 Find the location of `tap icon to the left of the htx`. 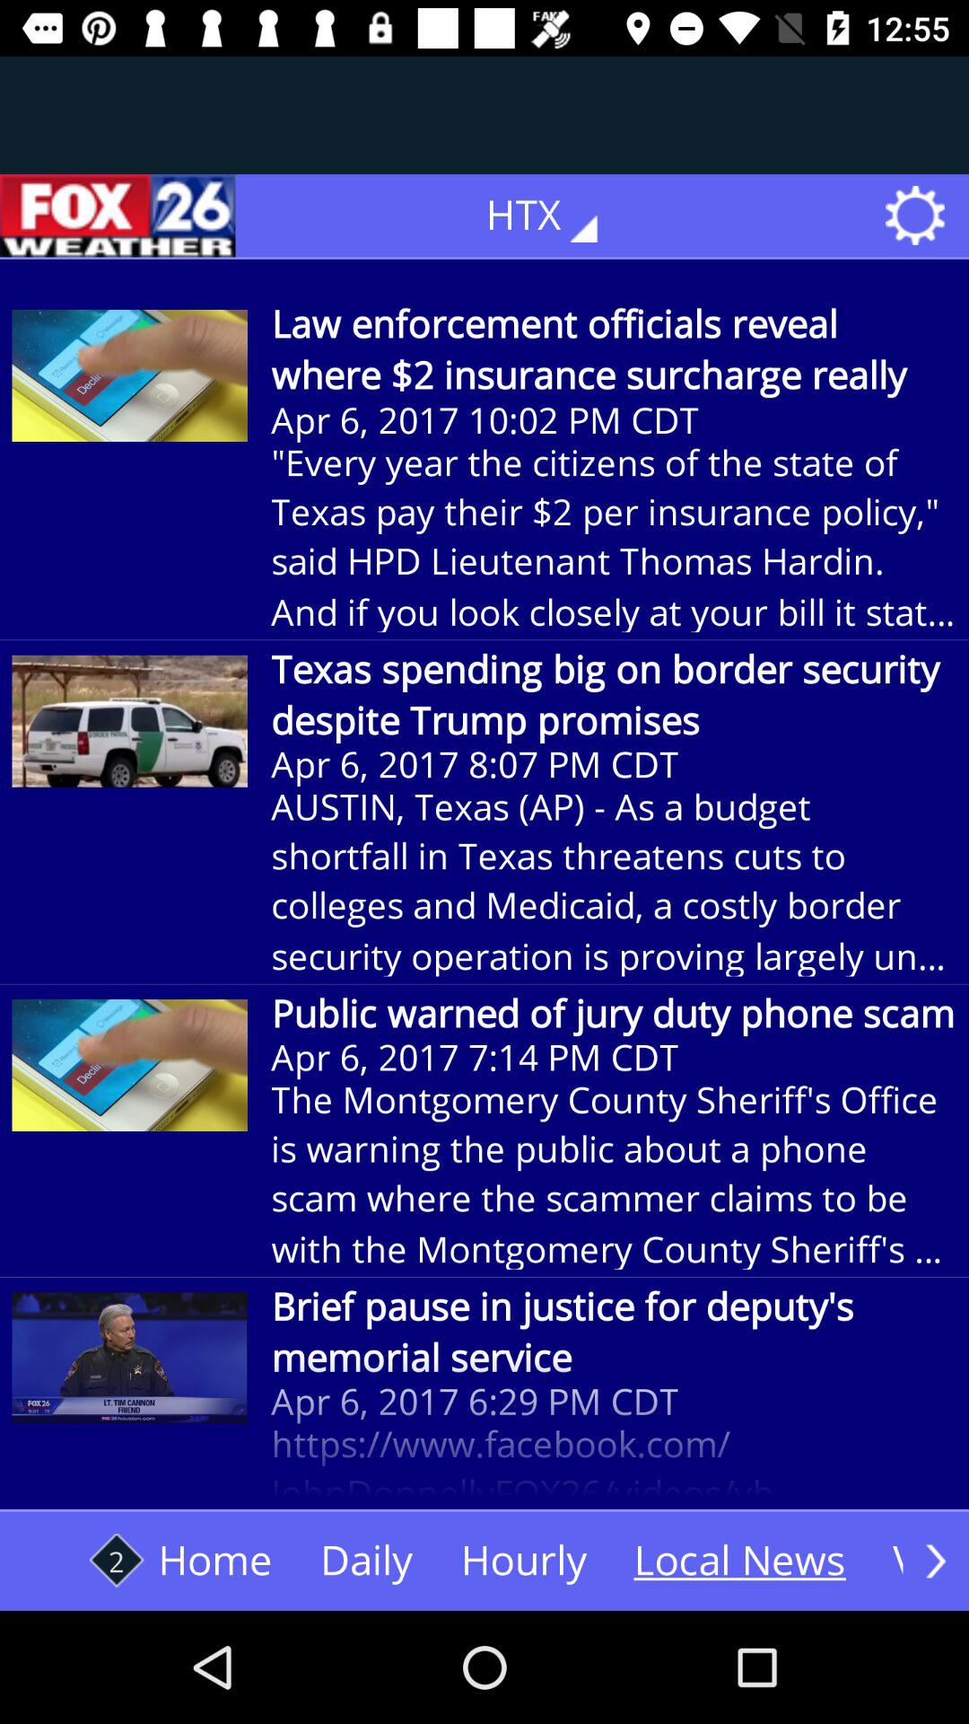

tap icon to the left of the htx is located at coordinates (118, 215).